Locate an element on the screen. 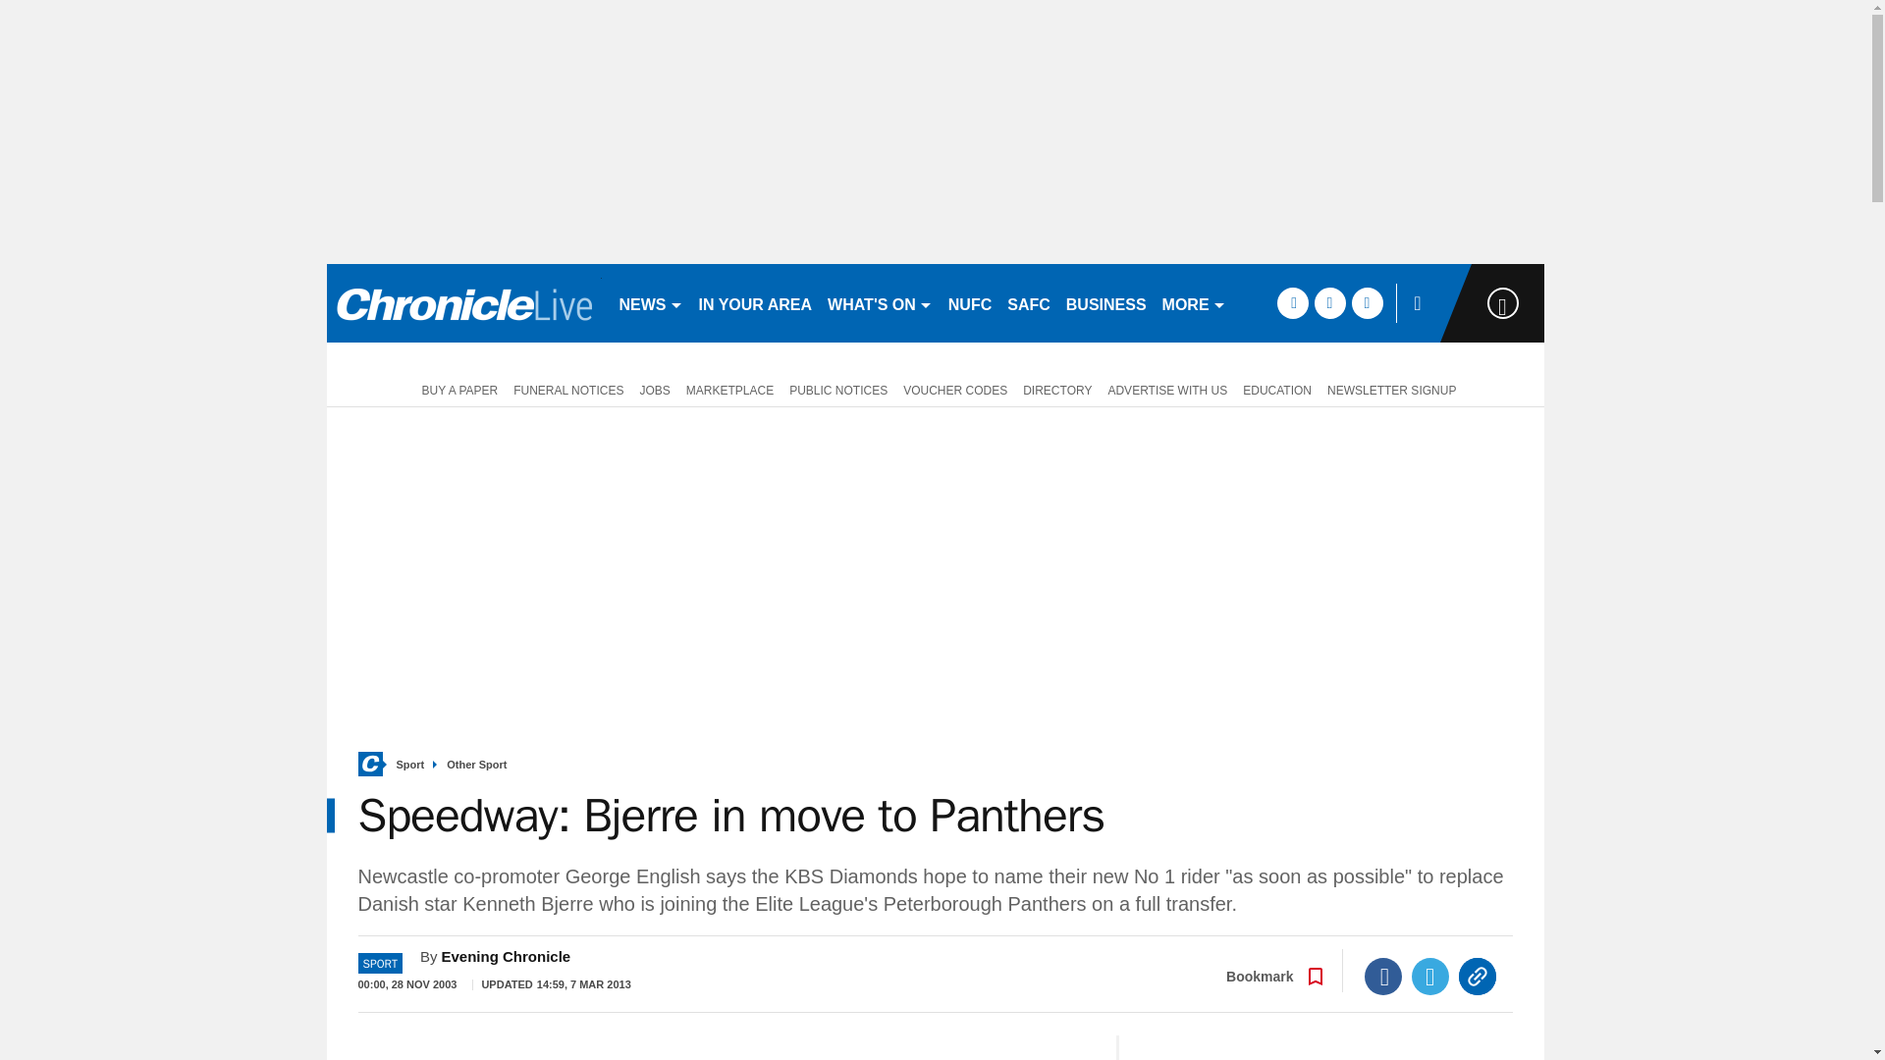  Facebook is located at coordinates (1383, 977).